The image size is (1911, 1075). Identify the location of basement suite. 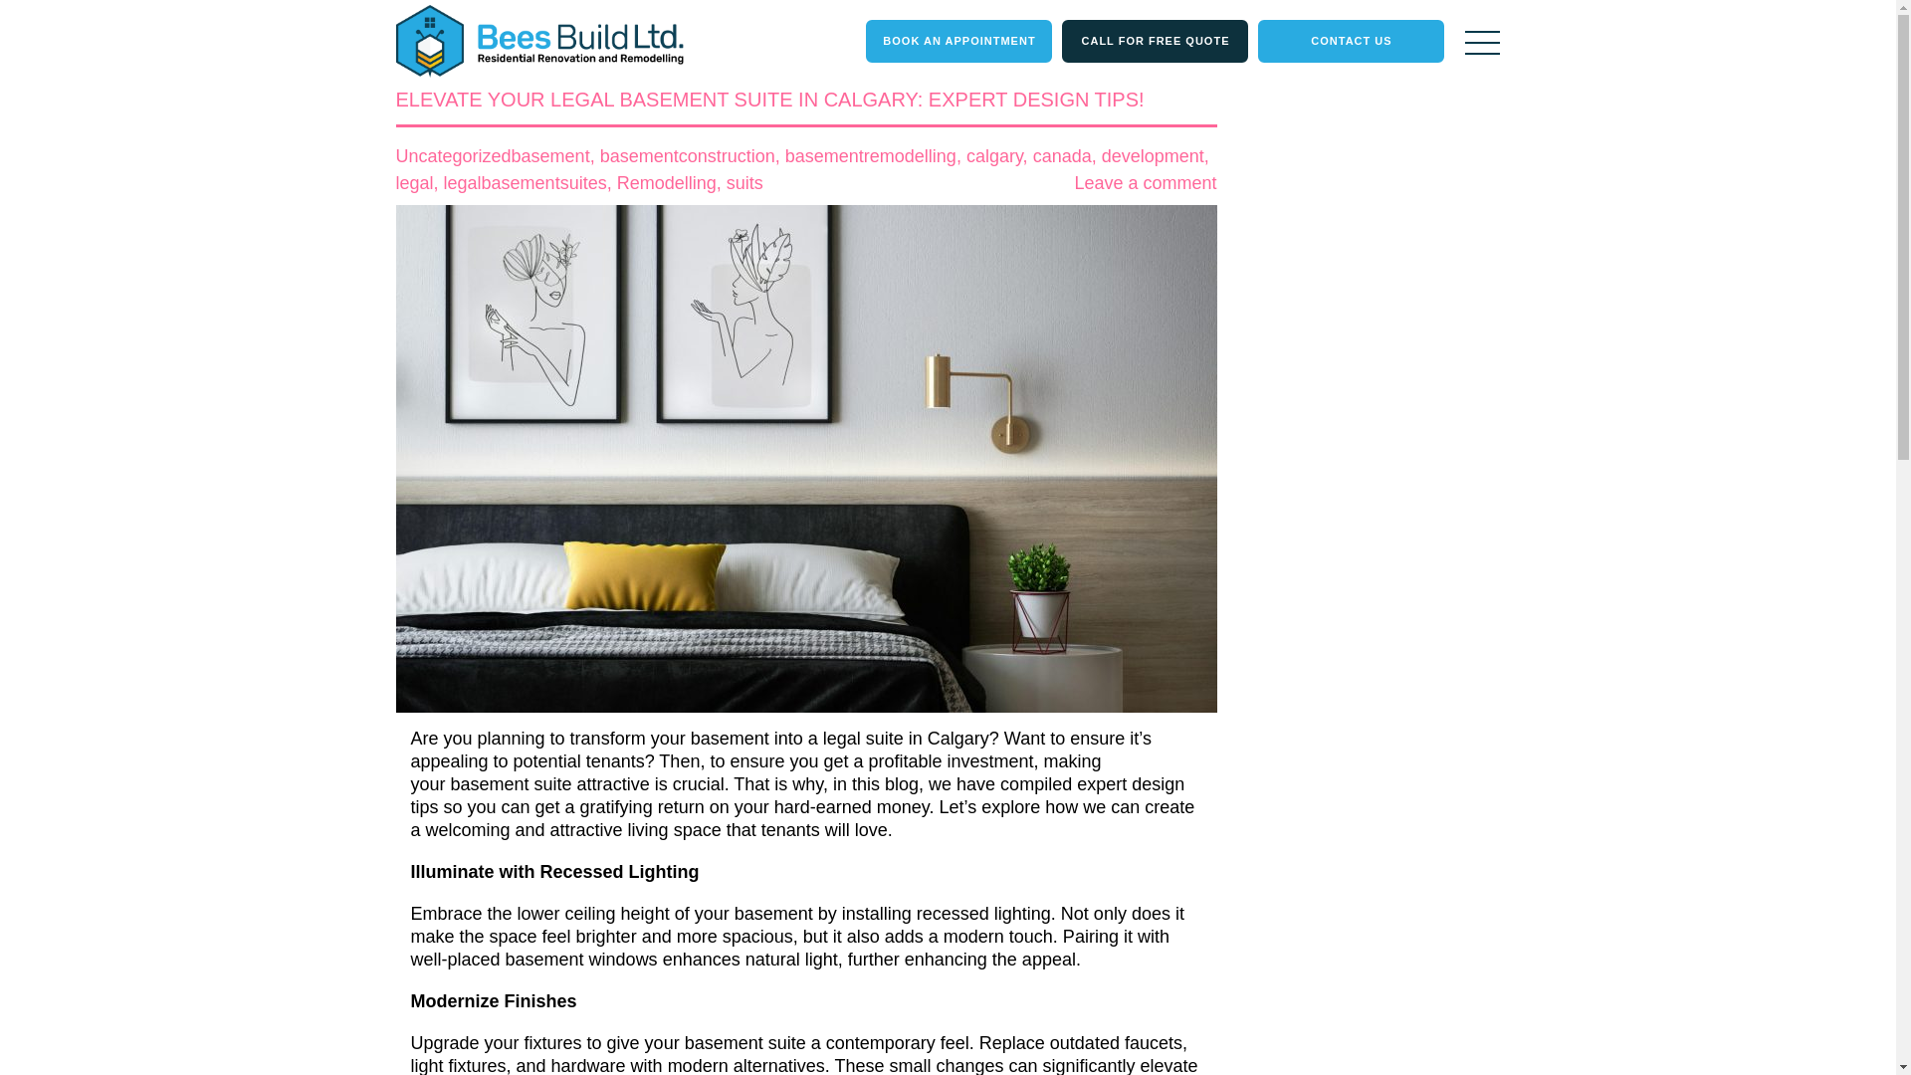
(512, 784).